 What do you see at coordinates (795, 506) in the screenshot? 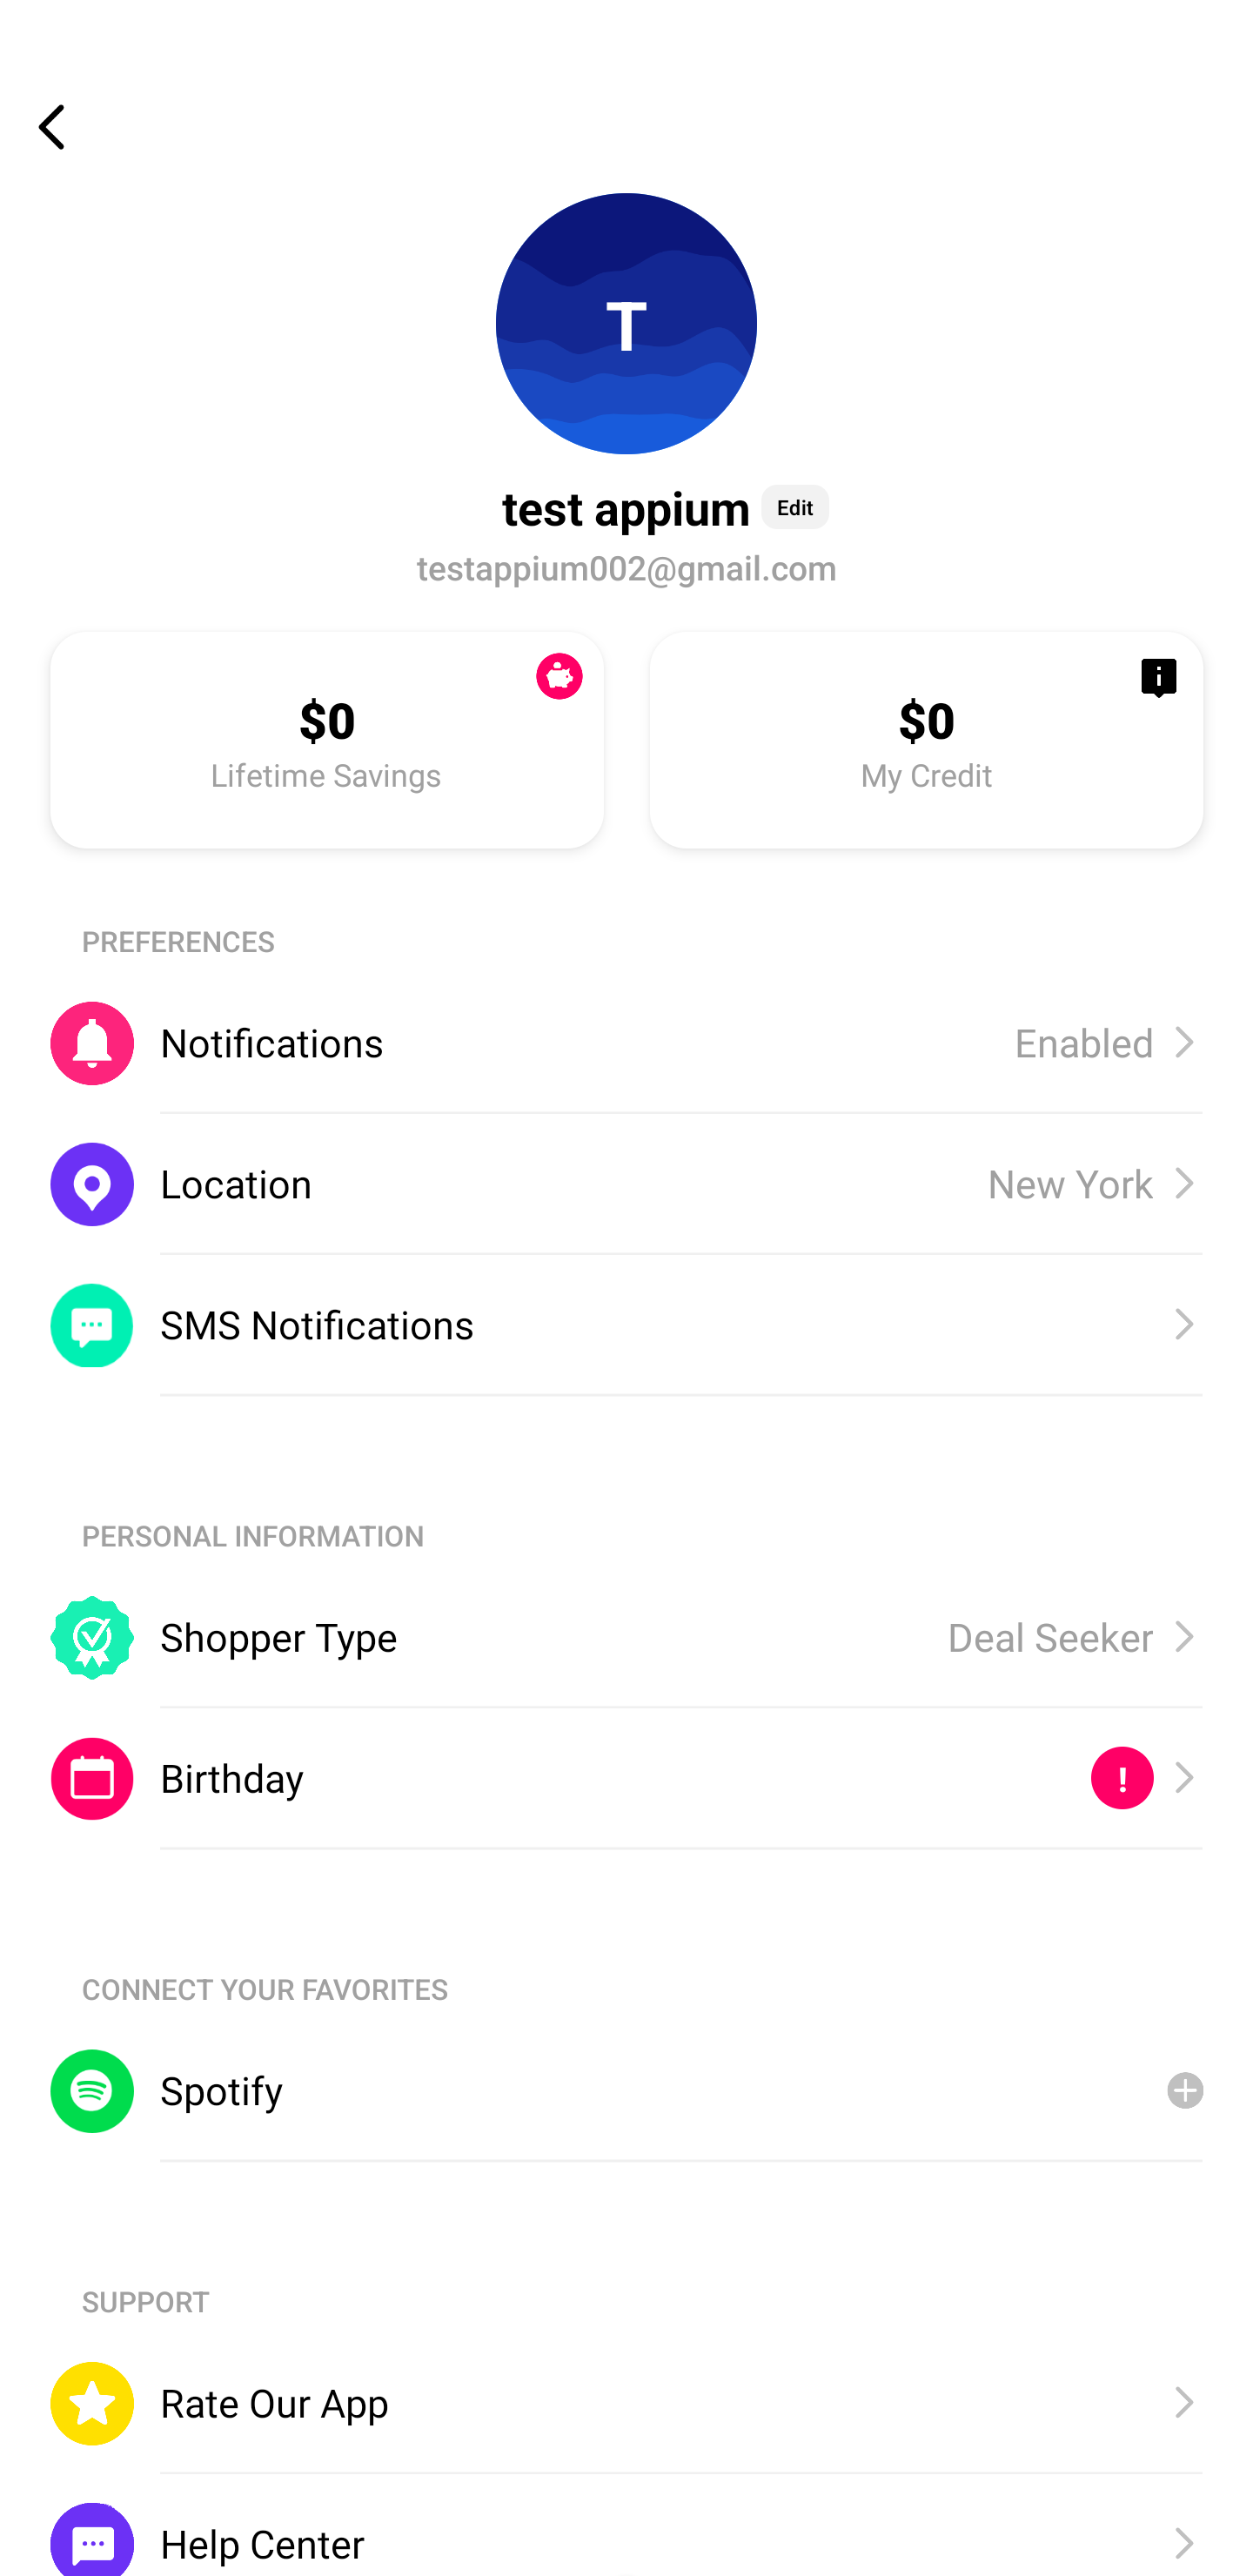
I see `Edit` at bounding box center [795, 506].